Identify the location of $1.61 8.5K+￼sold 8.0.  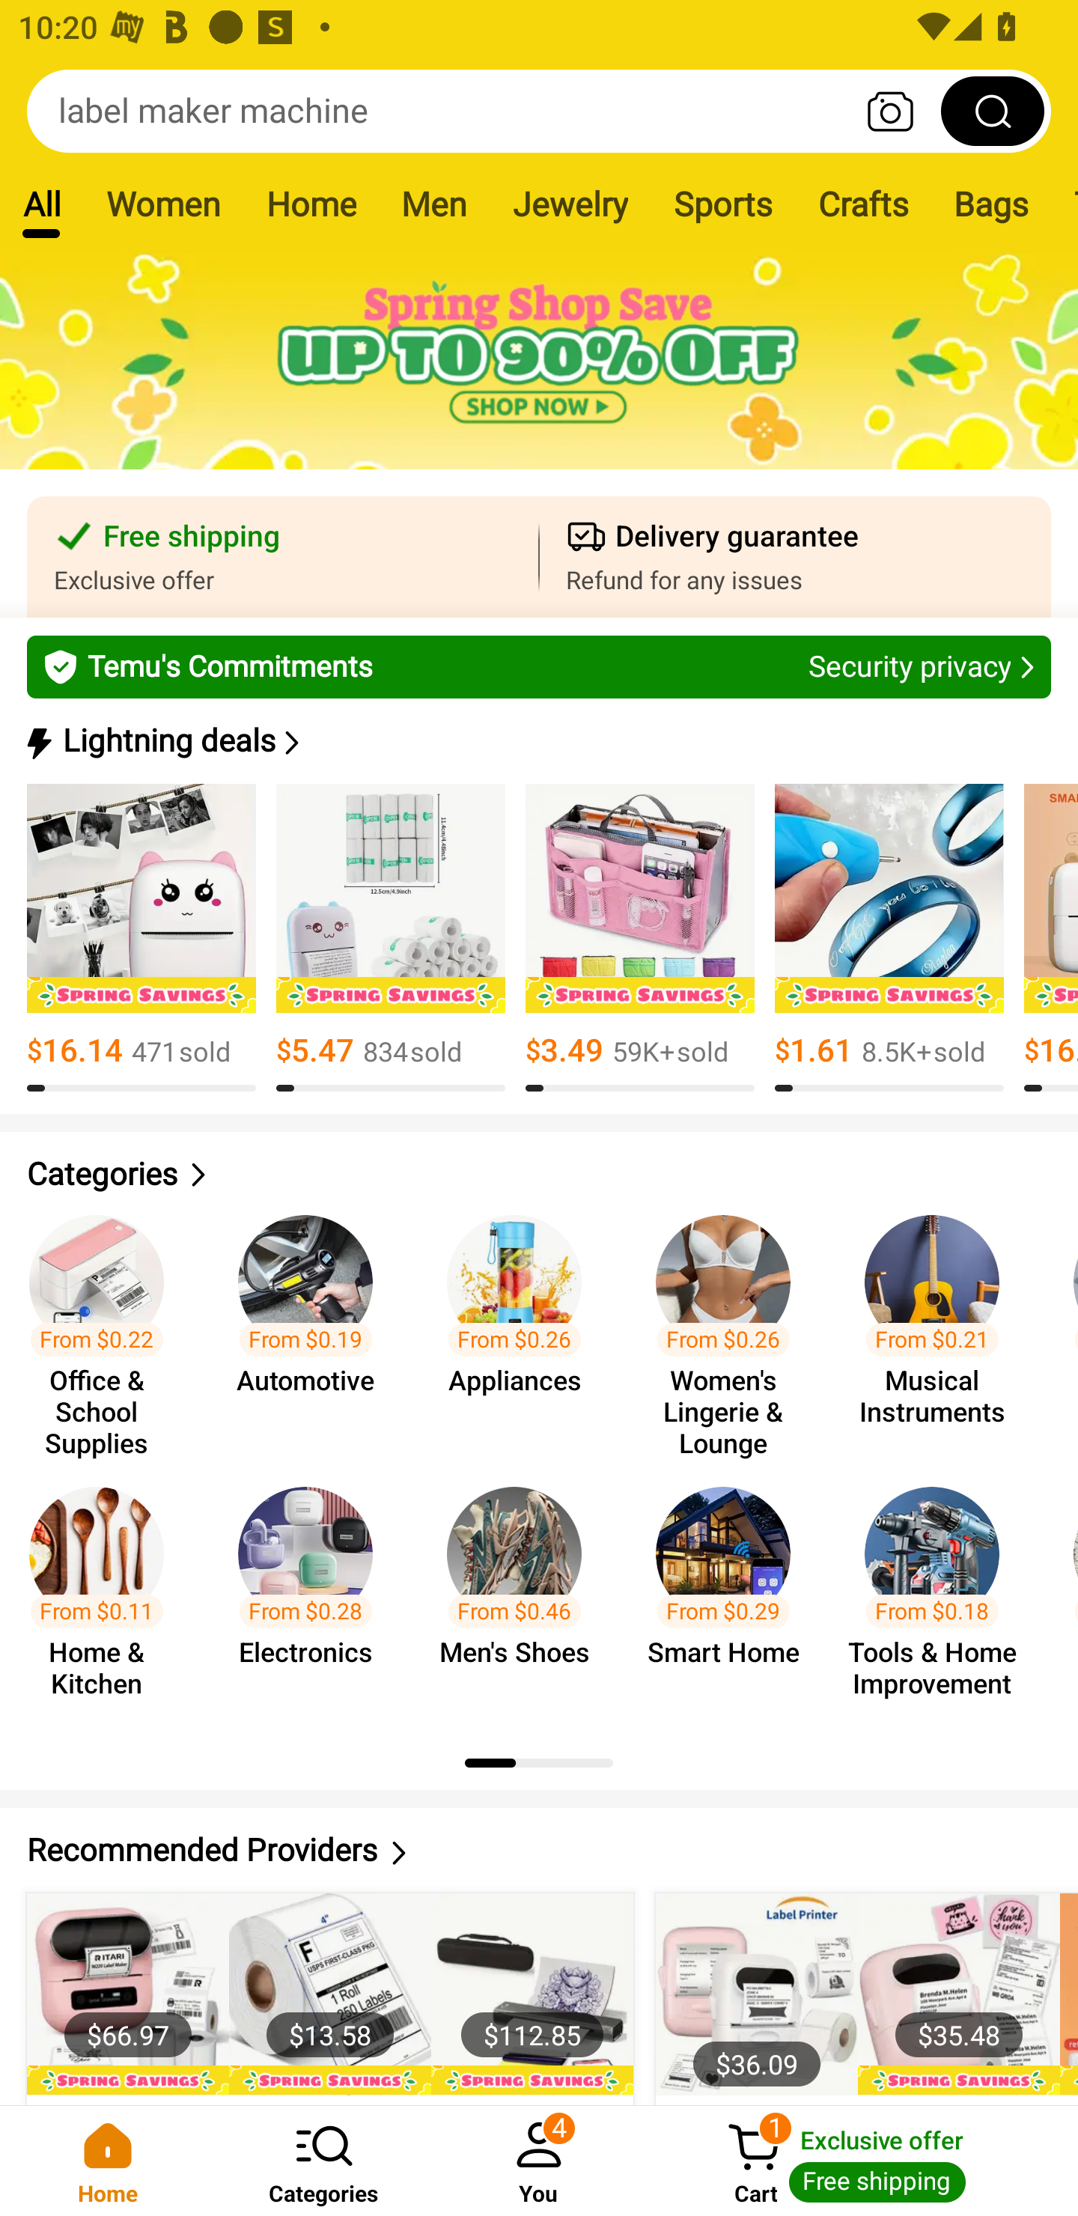
(889, 938).